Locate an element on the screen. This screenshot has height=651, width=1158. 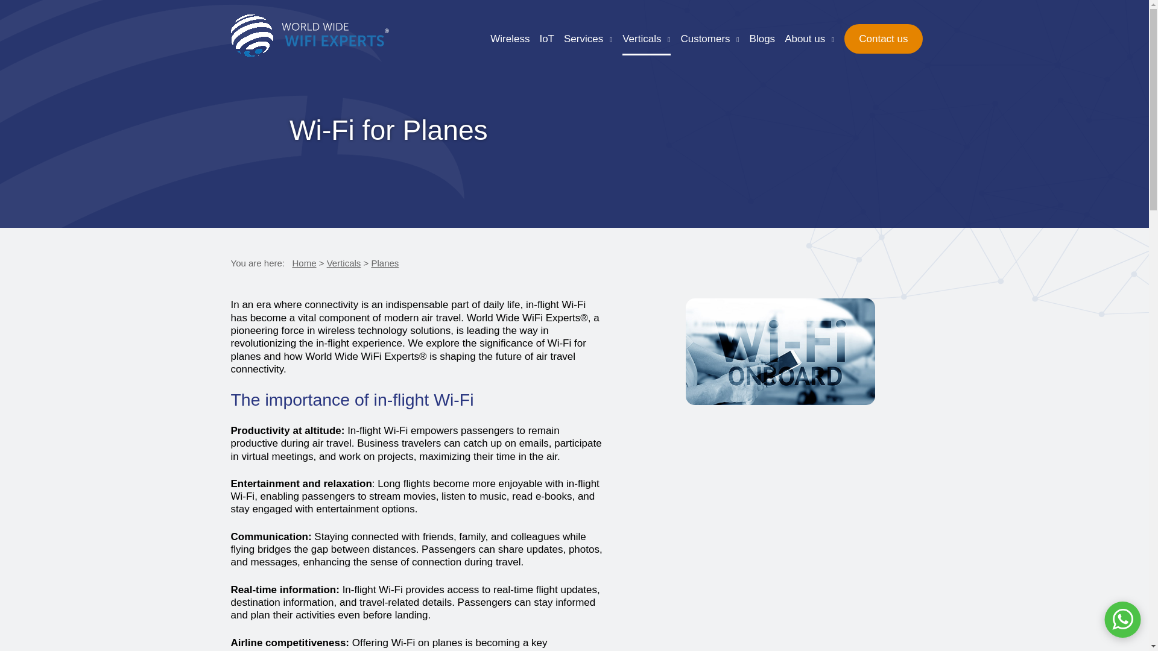
2D-GlobeGIF-animate image is located at coordinates (251, 35).